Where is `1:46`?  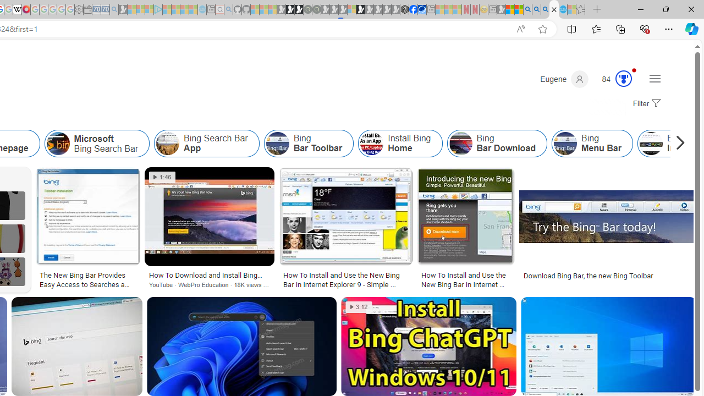
1:46 is located at coordinates (163, 177).